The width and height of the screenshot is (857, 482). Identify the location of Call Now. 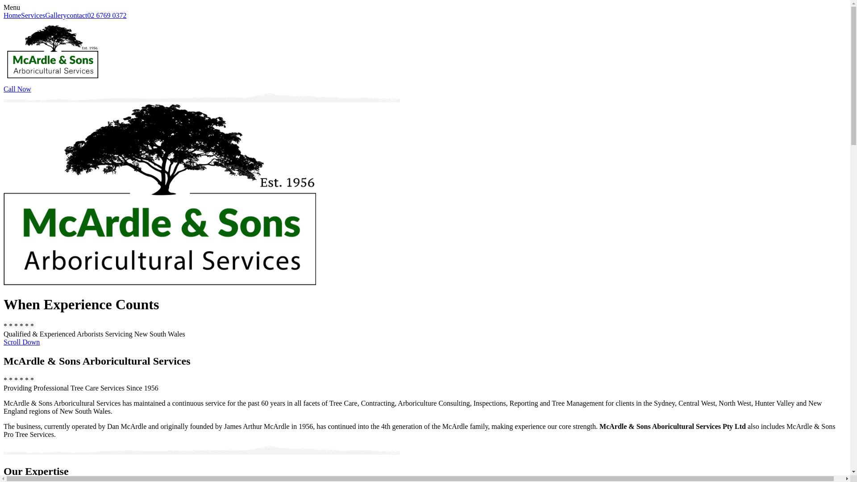
(425, 89).